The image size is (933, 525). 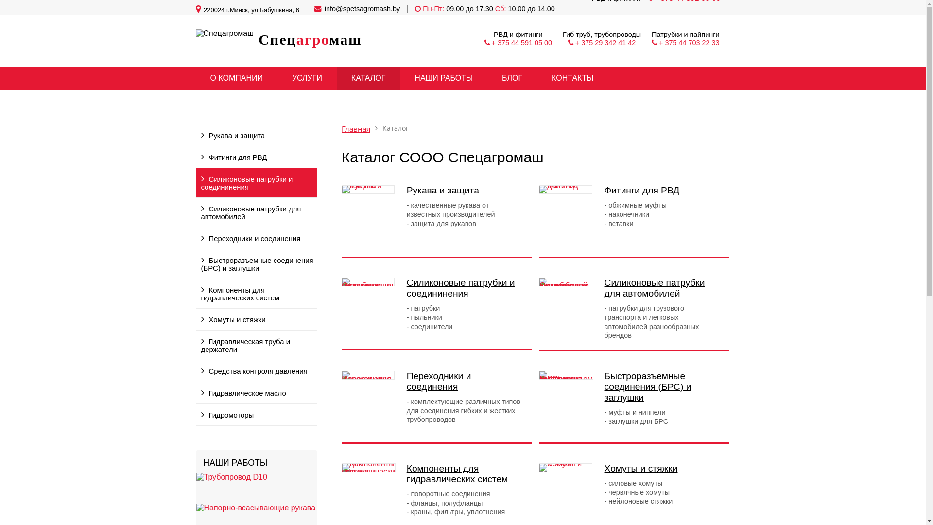 I want to click on info@spetsagromash.by, so click(x=363, y=9).